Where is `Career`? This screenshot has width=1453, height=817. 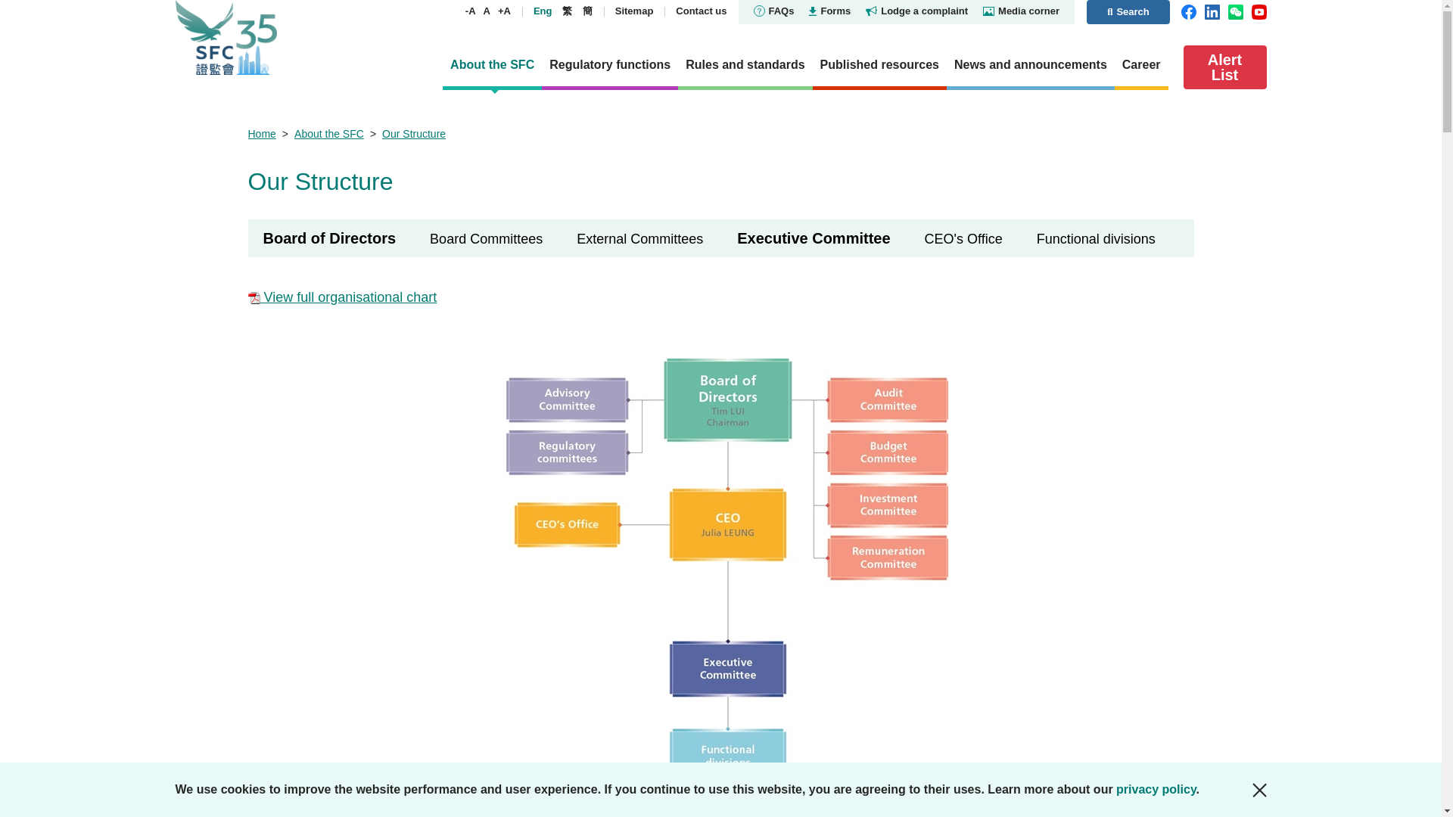 Career is located at coordinates (1141, 67).